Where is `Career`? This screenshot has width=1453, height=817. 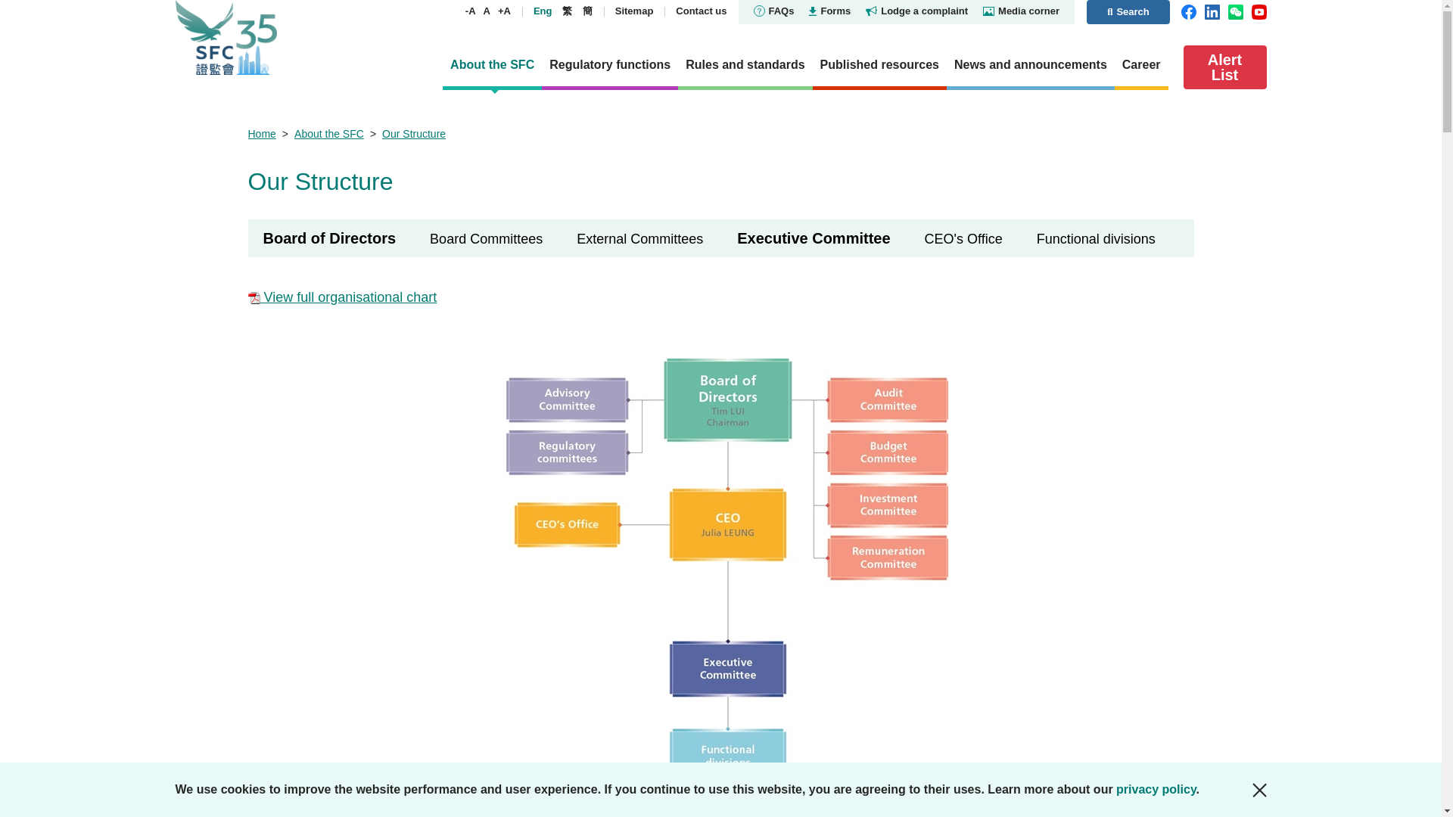 Career is located at coordinates (1141, 67).